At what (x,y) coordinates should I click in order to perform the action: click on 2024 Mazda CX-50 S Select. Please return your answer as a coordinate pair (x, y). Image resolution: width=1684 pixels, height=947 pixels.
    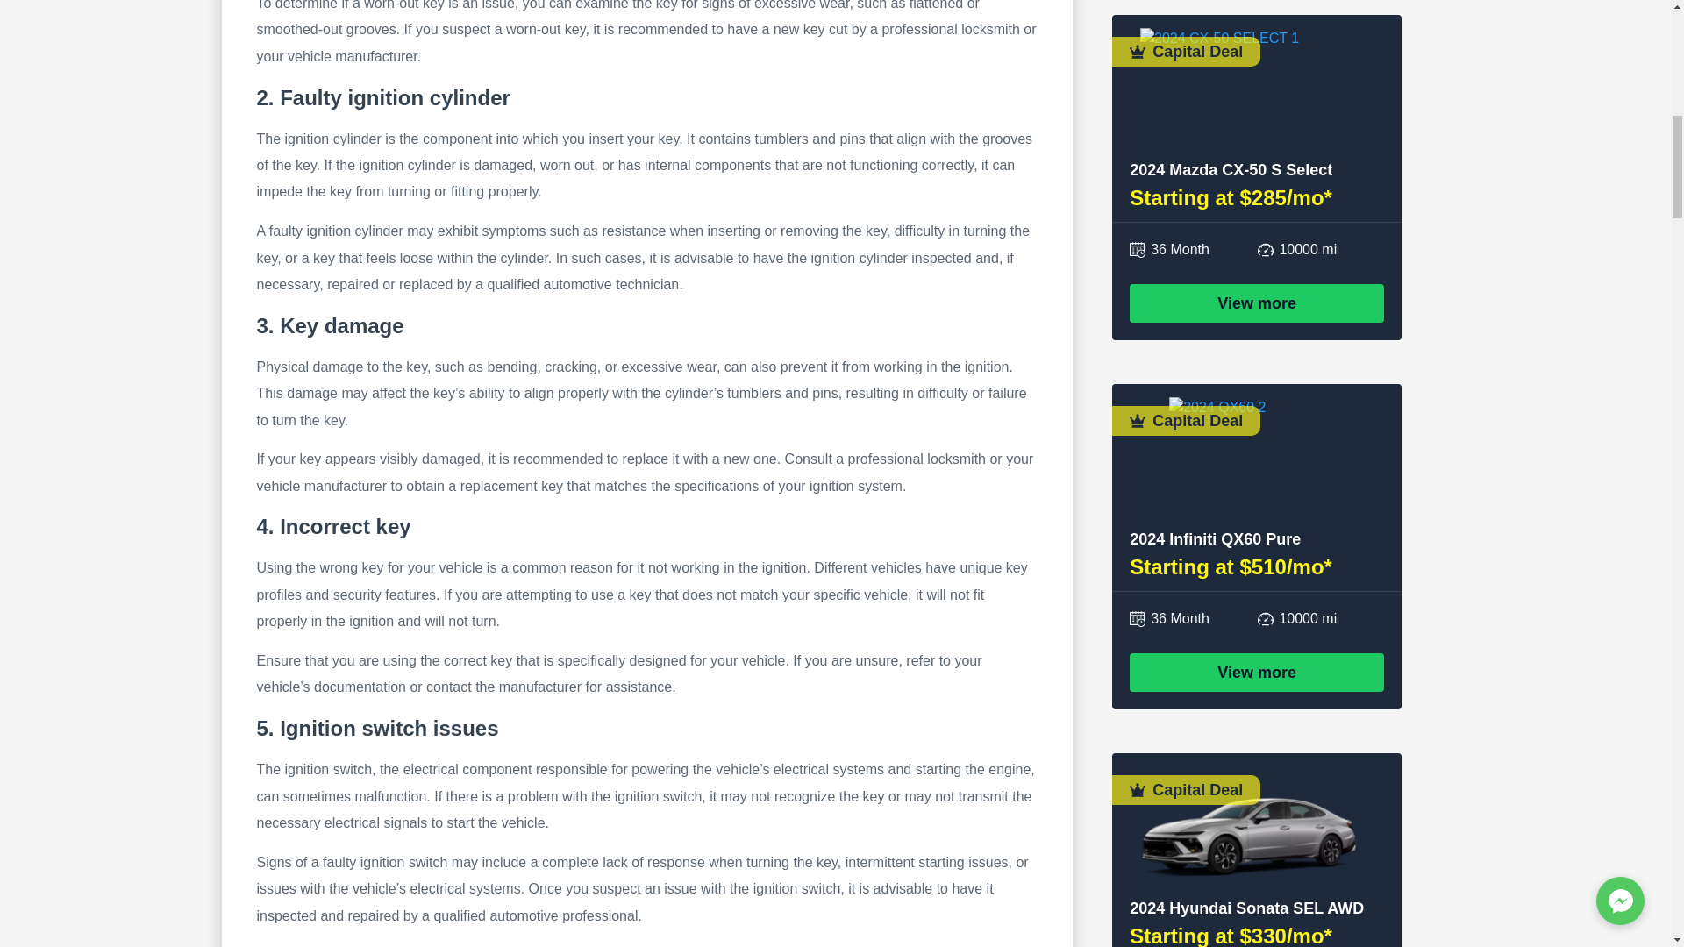
    Looking at the image, I should click on (1231, 170).